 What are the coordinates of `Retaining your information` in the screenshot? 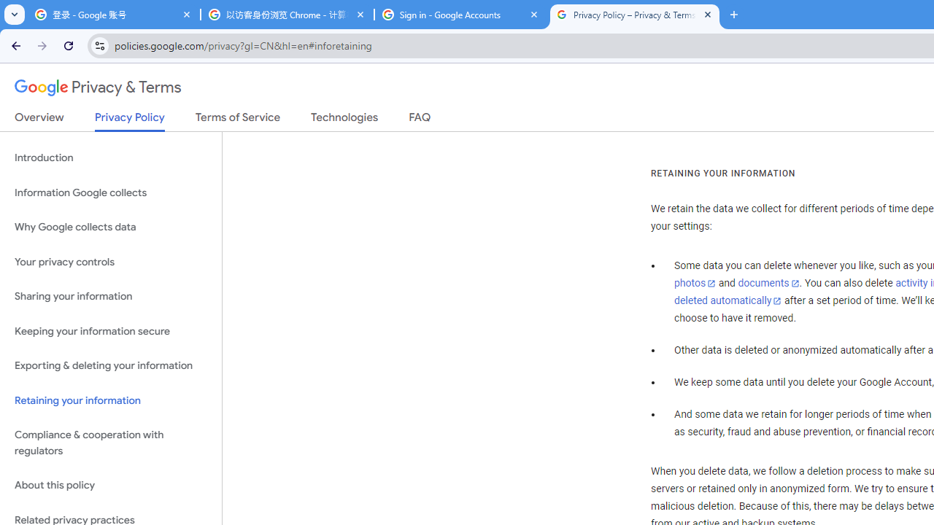 It's located at (111, 400).